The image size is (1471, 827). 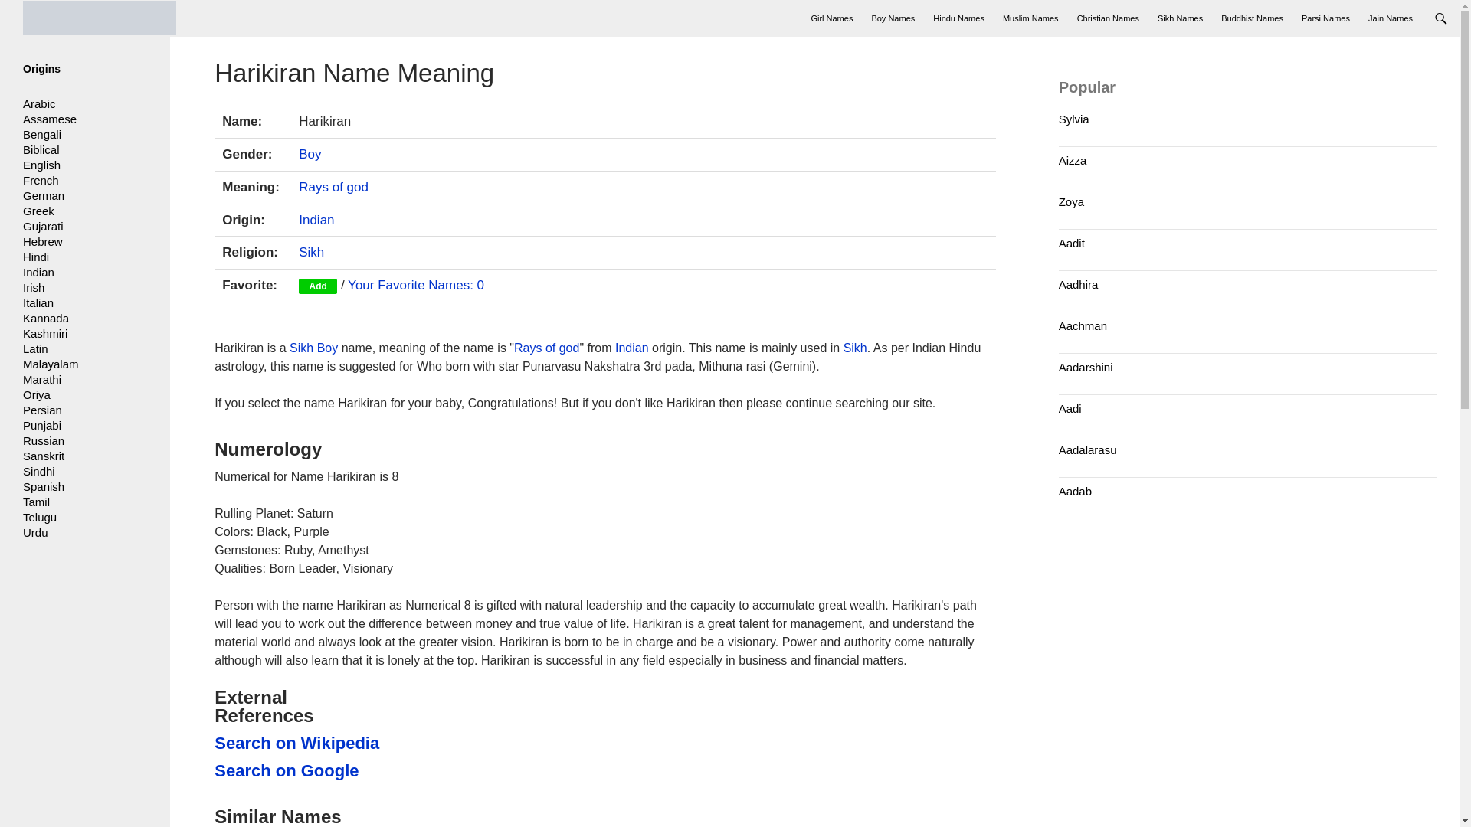 I want to click on Sikh, so click(x=855, y=348).